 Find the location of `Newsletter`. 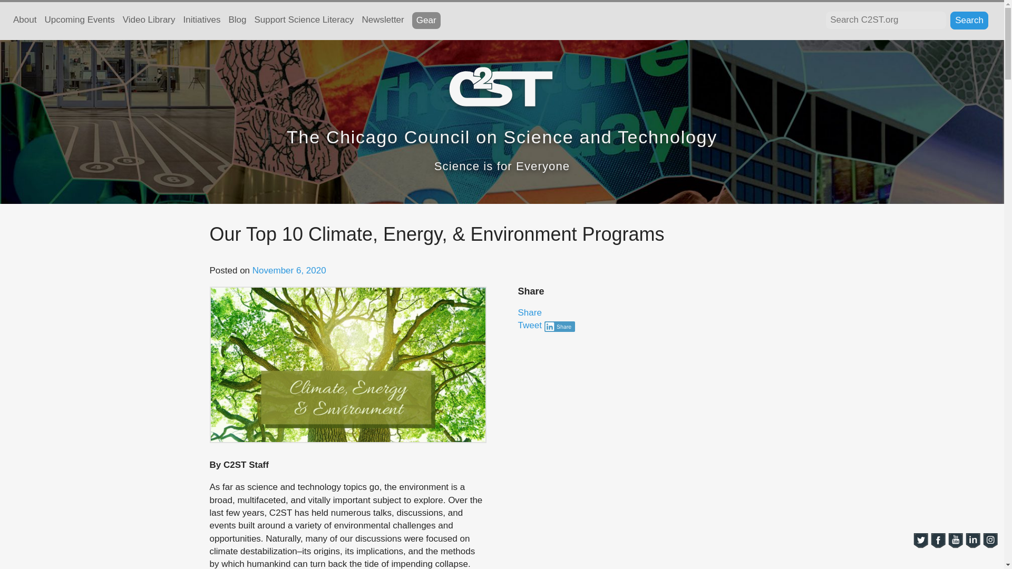

Newsletter is located at coordinates (383, 21).